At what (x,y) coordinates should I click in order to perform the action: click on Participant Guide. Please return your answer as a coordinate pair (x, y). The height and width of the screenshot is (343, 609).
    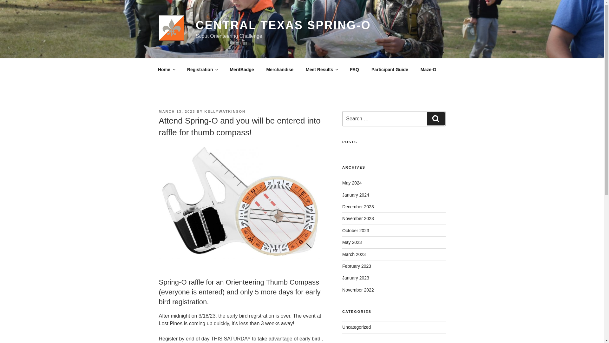
    Looking at the image, I should click on (390, 69).